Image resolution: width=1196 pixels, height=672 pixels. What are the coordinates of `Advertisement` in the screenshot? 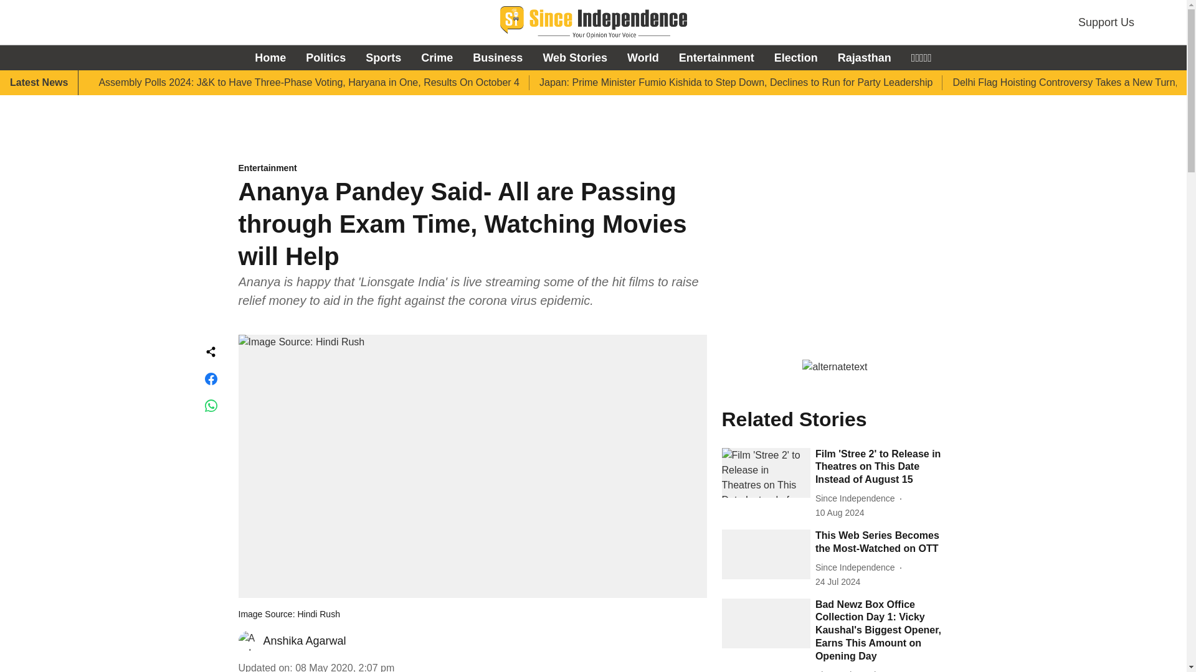 It's located at (593, 115).